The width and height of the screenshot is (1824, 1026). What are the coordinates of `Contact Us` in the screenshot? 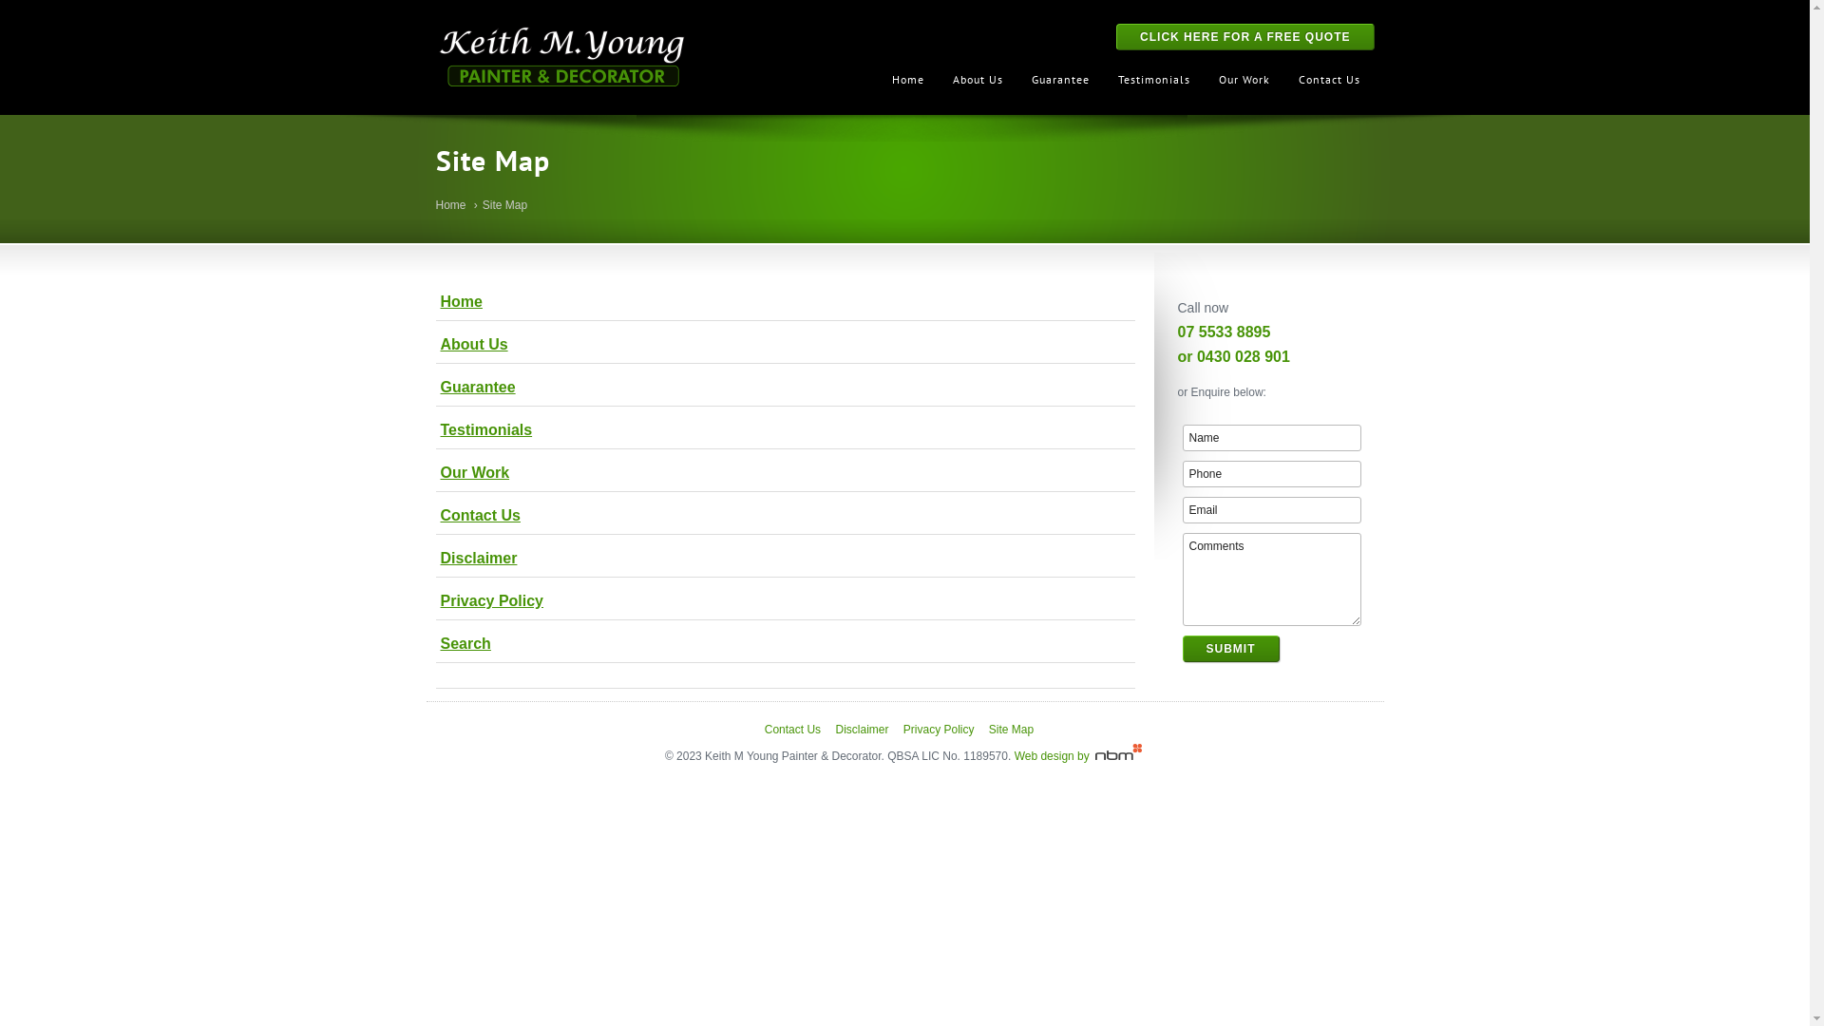 It's located at (792, 730).